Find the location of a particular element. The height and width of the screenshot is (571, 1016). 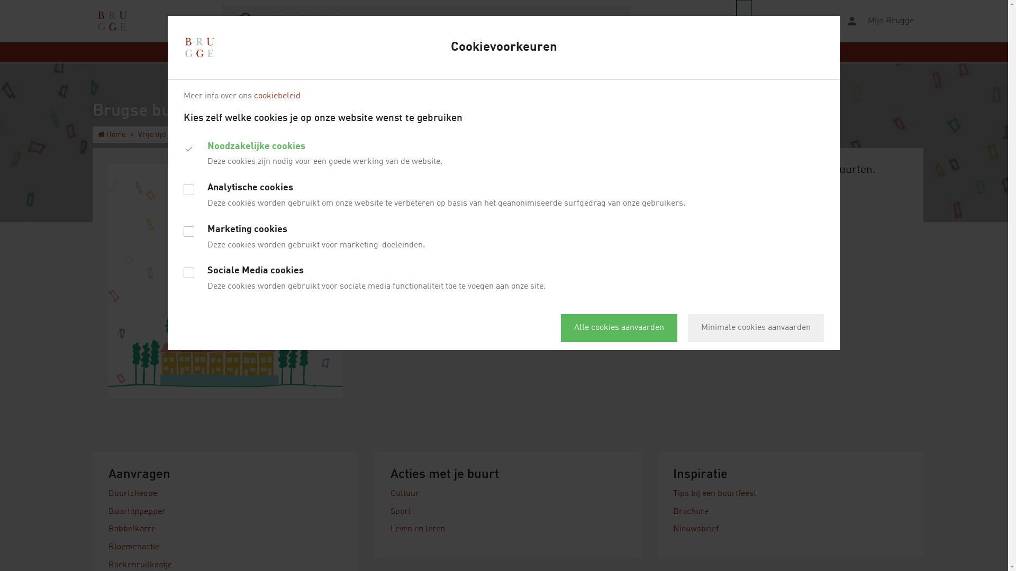

Babbelkarre is located at coordinates (132, 529).